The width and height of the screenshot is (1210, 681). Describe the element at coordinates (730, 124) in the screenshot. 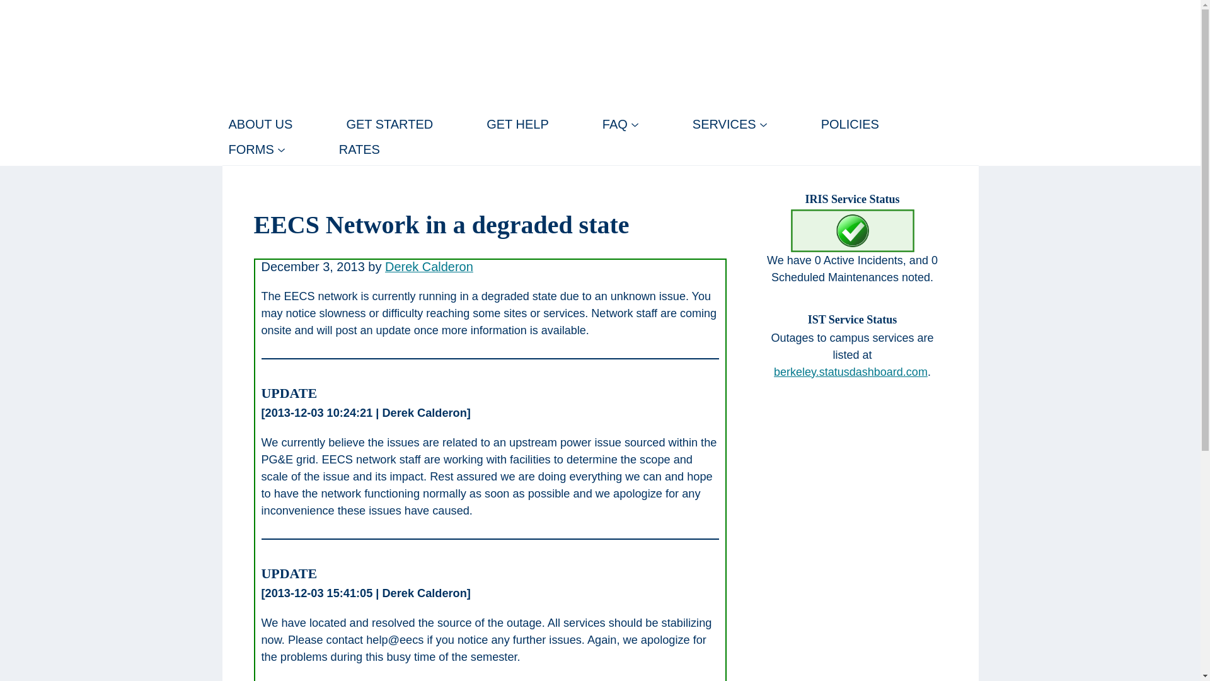

I see `SERVICES` at that location.